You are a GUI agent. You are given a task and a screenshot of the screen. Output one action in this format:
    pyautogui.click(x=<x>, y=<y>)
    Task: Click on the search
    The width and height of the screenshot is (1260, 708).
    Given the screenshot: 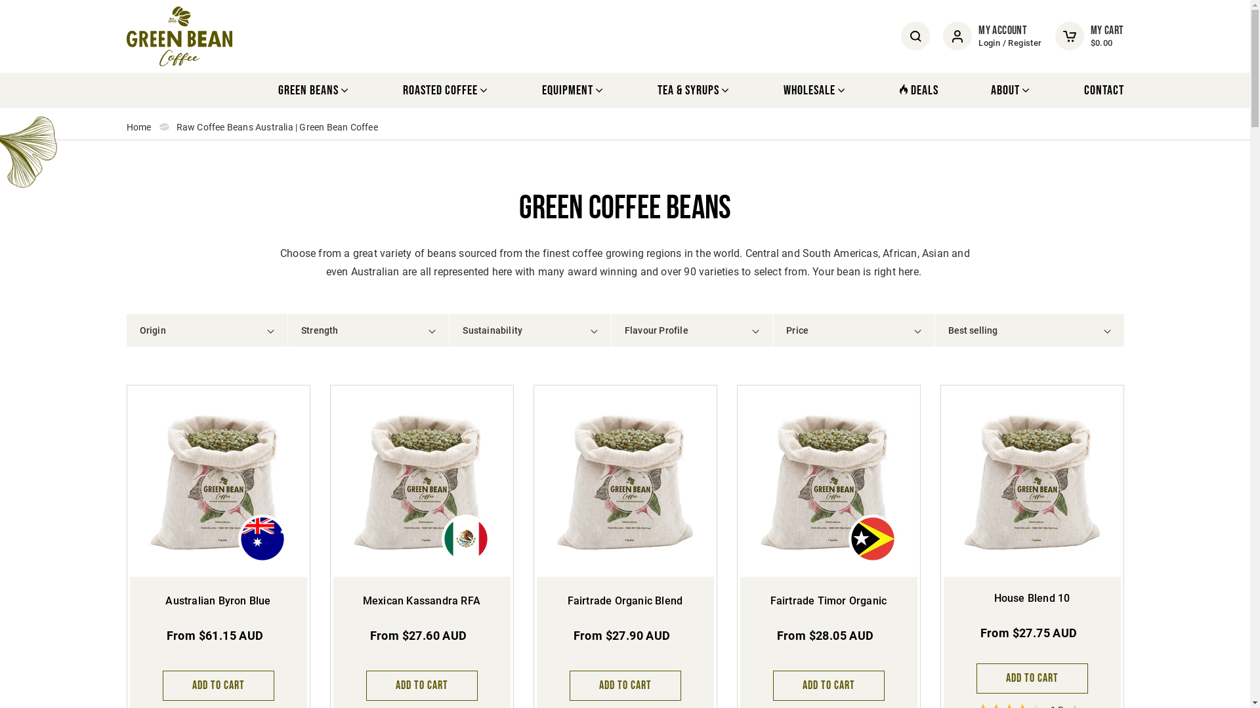 What is the action you would take?
    pyautogui.click(x=916, y=37)
    